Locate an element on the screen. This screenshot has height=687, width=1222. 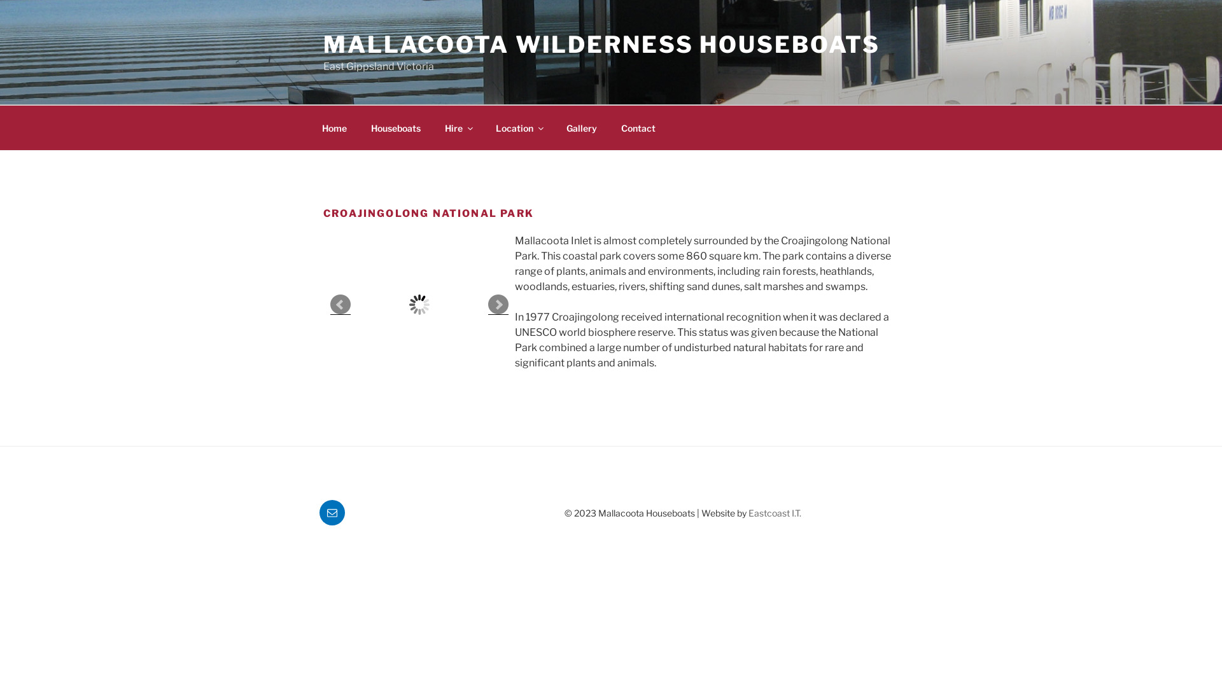
Location is located at coordinates (519, 127).